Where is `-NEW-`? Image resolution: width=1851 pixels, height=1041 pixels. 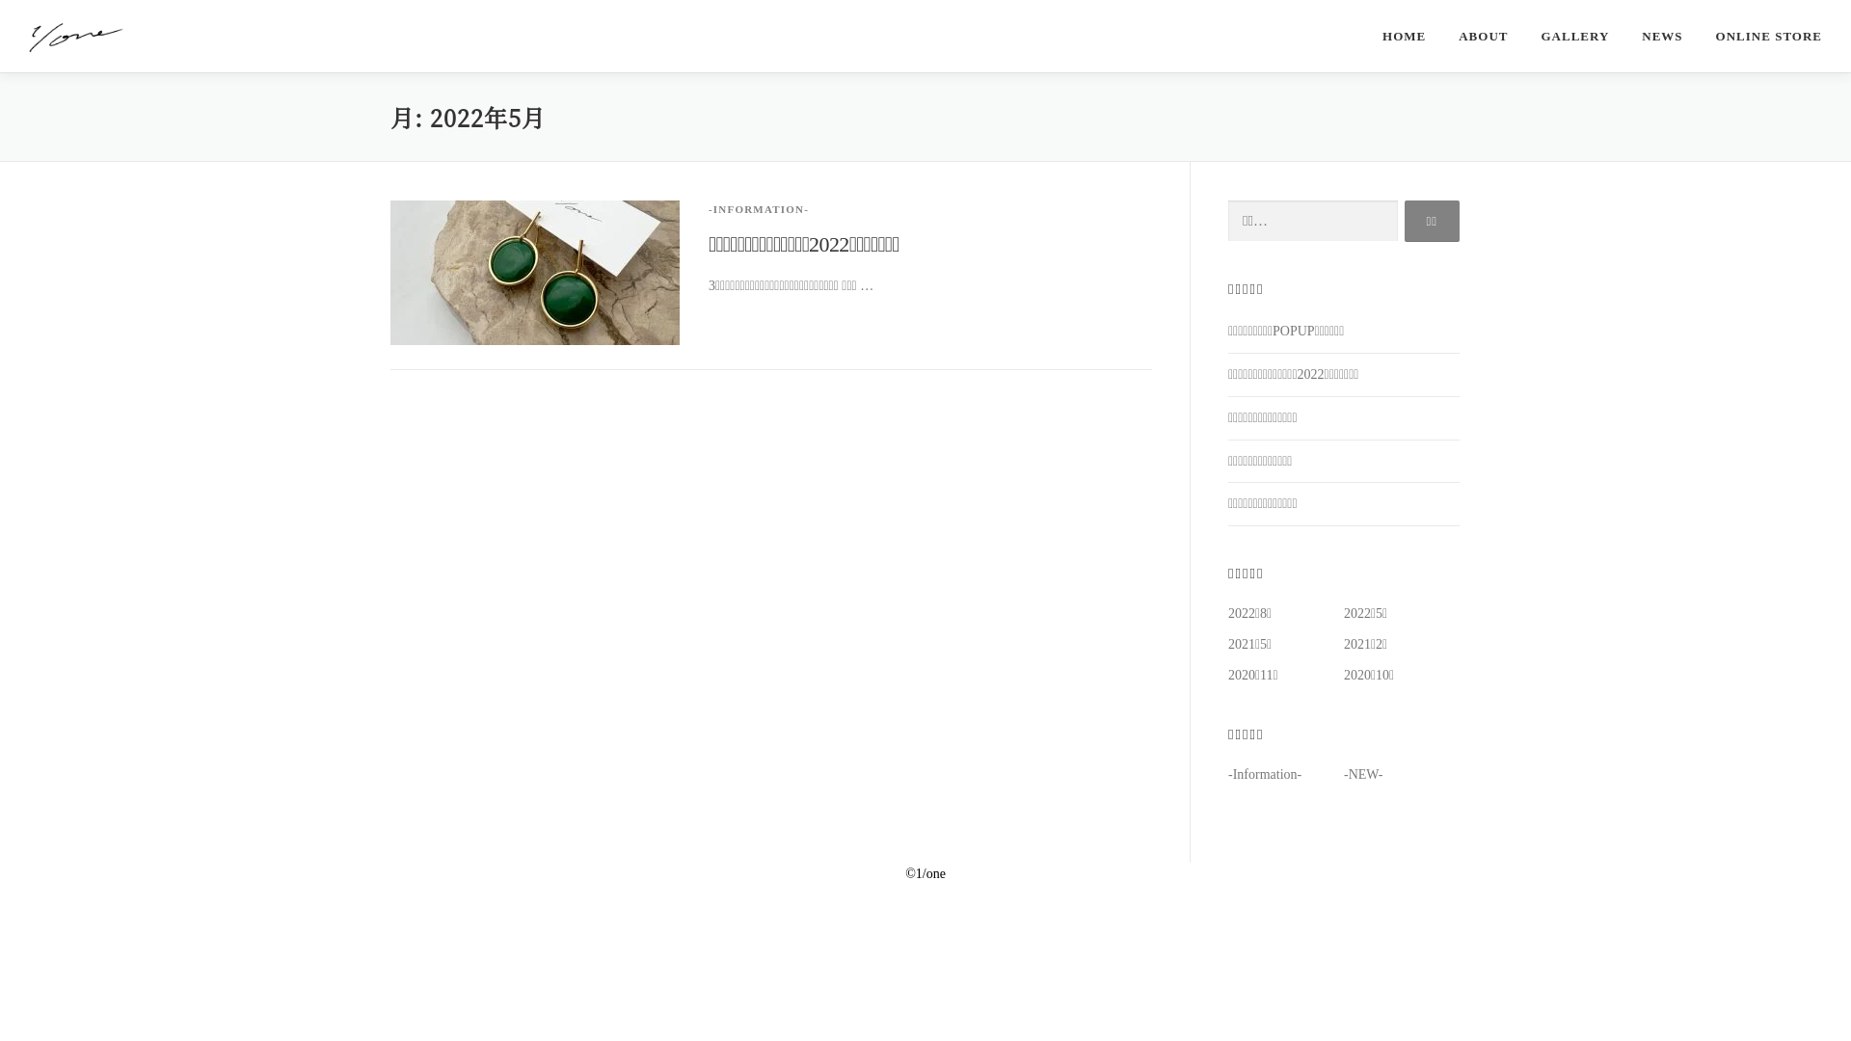 -NEW- is located at coordinates (1363, 775).